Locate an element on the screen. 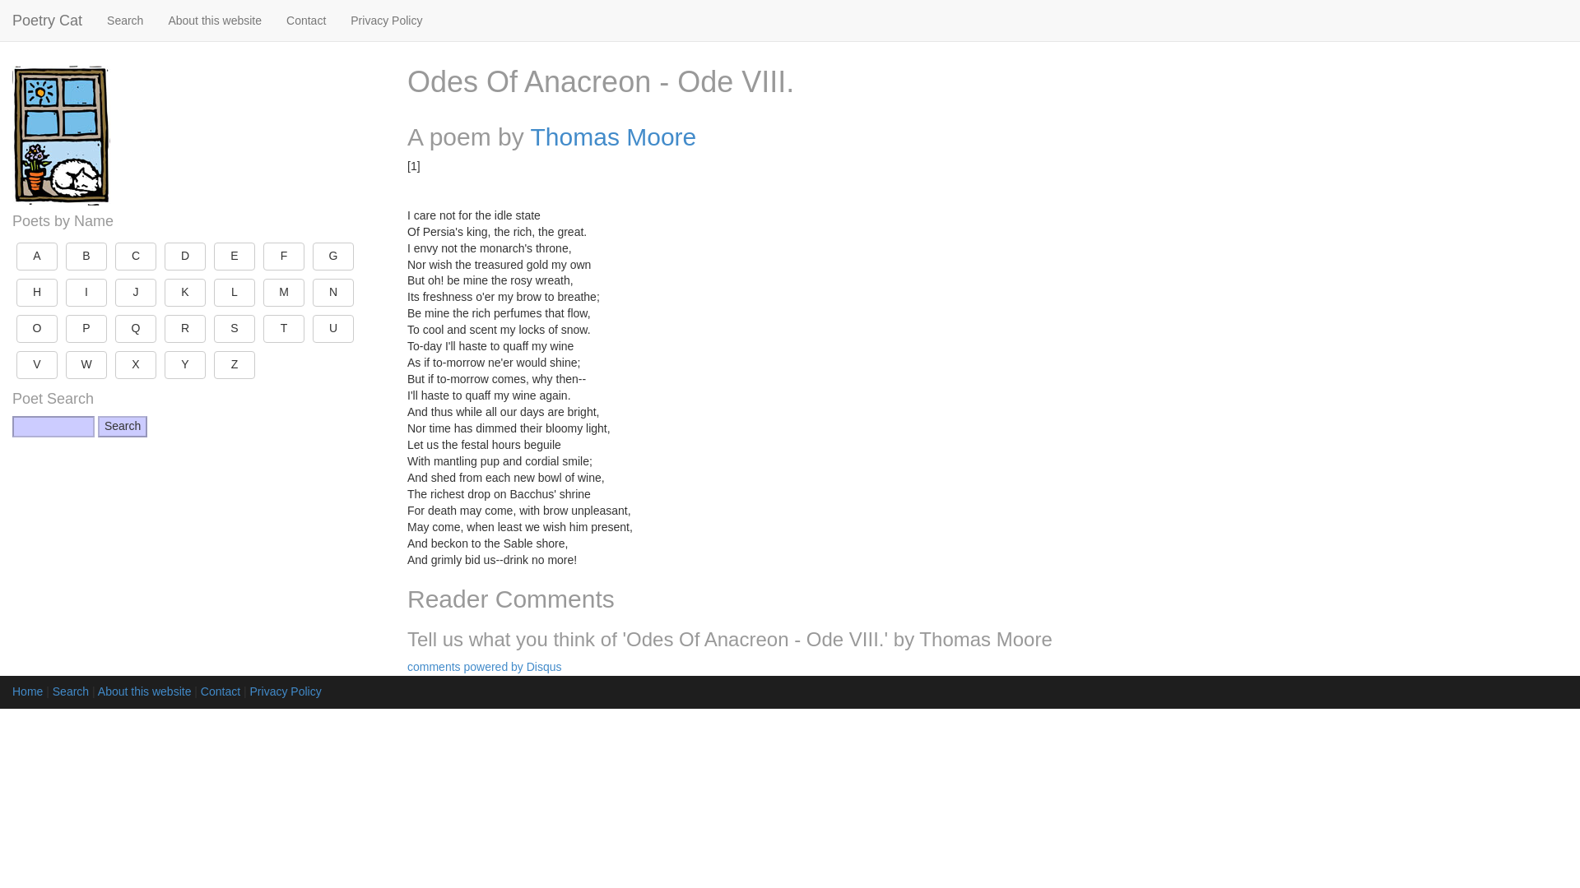  Contact is located at coordinates (305, 20).